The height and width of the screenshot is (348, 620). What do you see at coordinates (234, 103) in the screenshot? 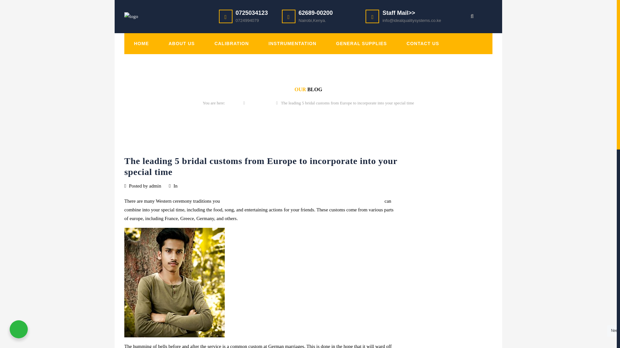
I see `Home` at bounding box center [234, 103].